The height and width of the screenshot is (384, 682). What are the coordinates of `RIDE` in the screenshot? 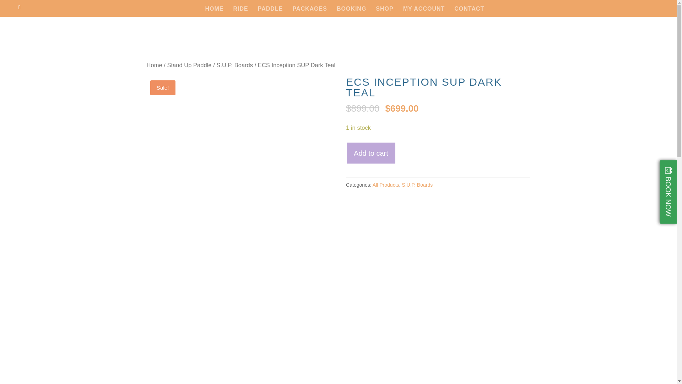 It's located at (240, 11).